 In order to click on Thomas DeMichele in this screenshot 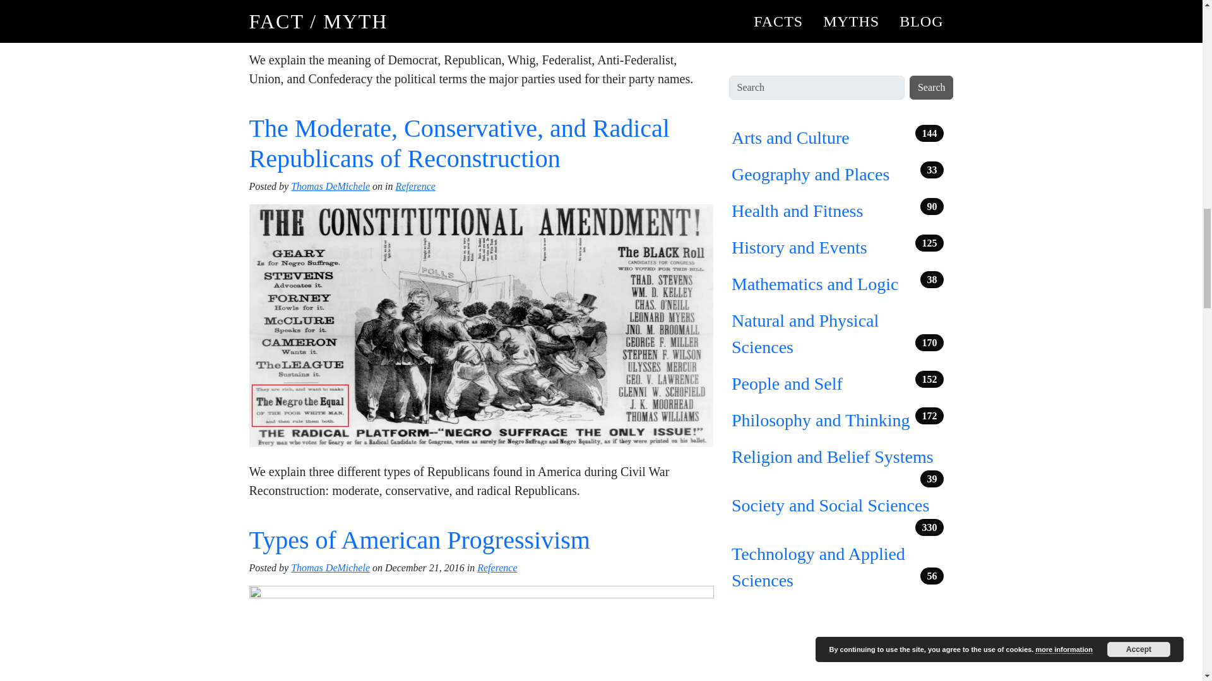, I will do `click(330, 186)`.